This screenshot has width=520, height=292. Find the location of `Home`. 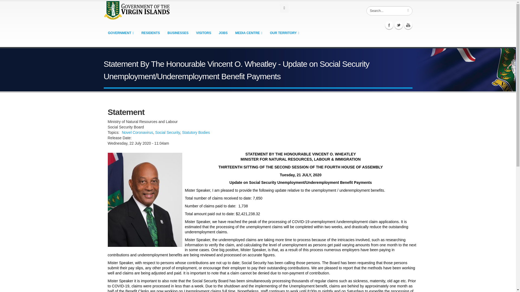

Home is located at coordinates (137, 10).